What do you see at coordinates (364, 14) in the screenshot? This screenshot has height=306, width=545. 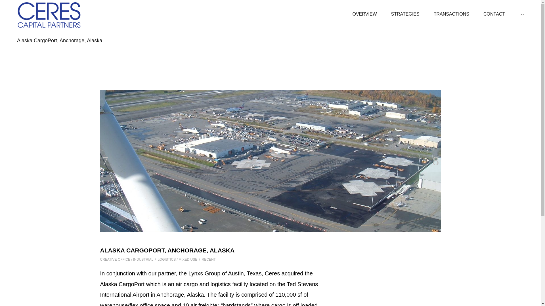 I see `OVERVIEW` at bounding box center [364, 14].